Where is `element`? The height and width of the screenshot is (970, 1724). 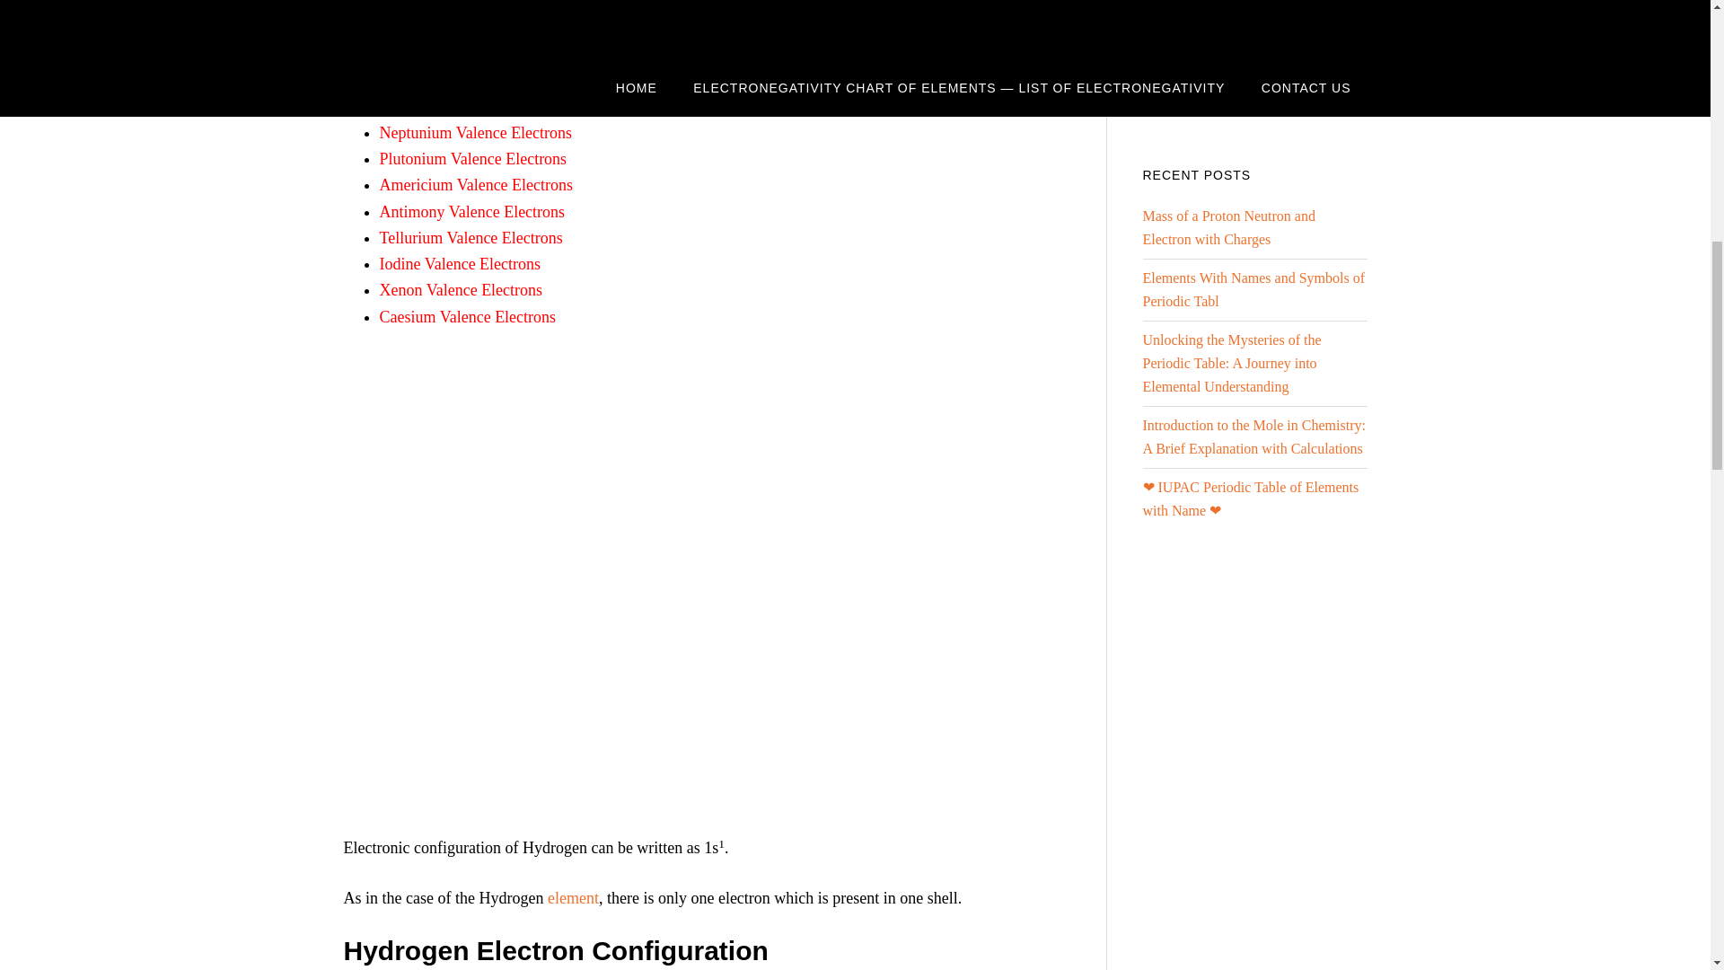
element is located at coordinates (573, 898).